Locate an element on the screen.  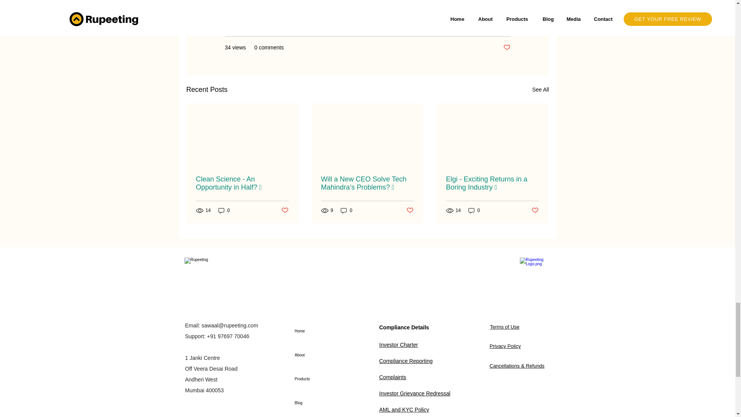
Post not marked as liked is located at coordinates (284, 210).